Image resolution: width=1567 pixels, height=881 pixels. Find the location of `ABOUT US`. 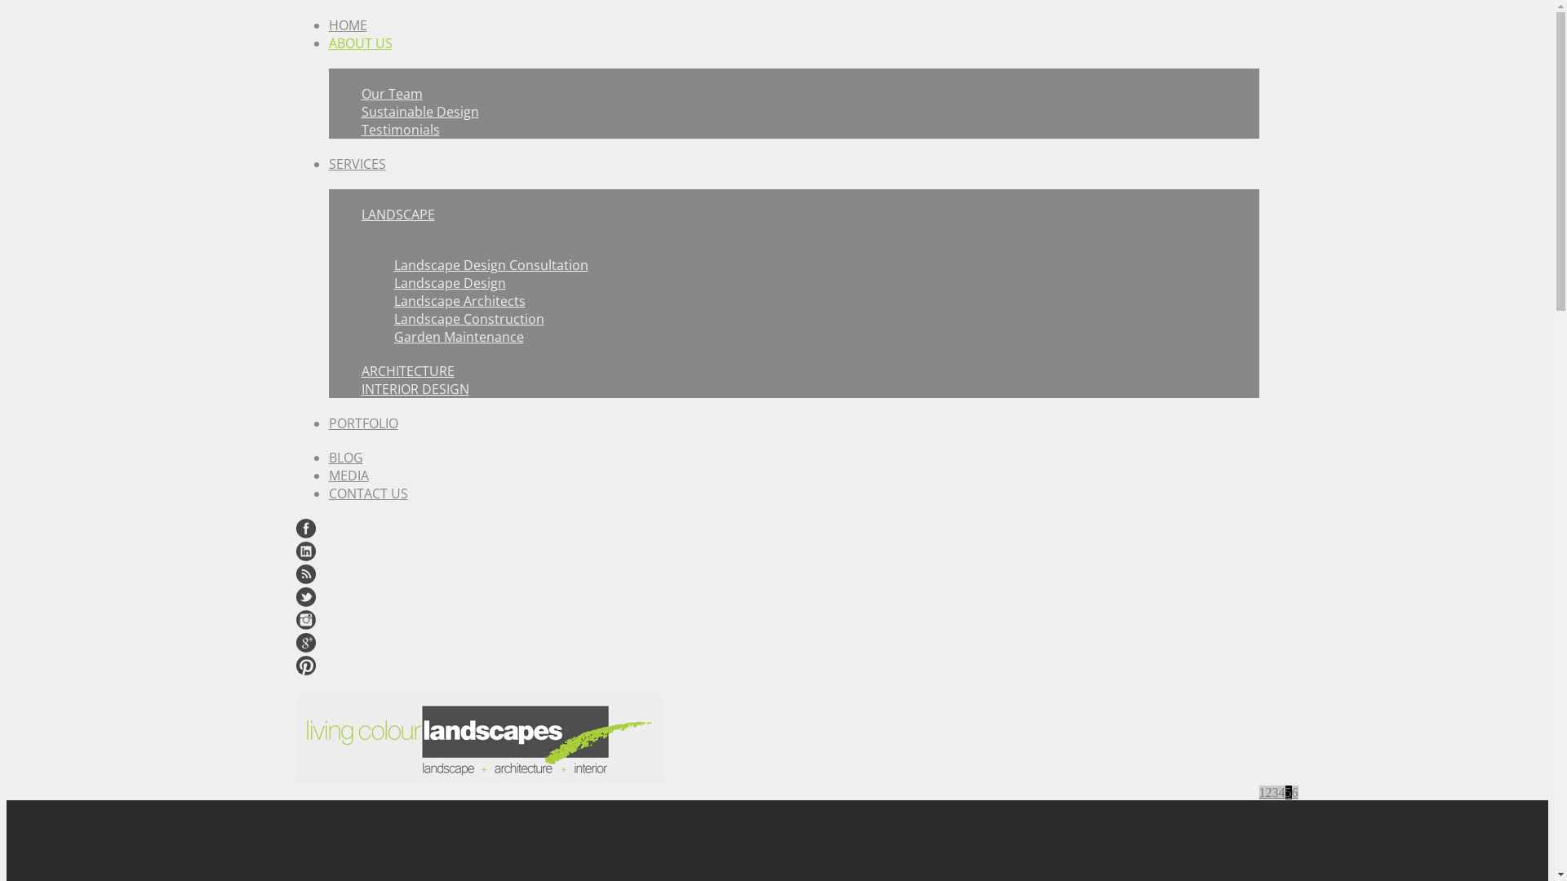

ABOUT US is located at coordinates (360, 43).